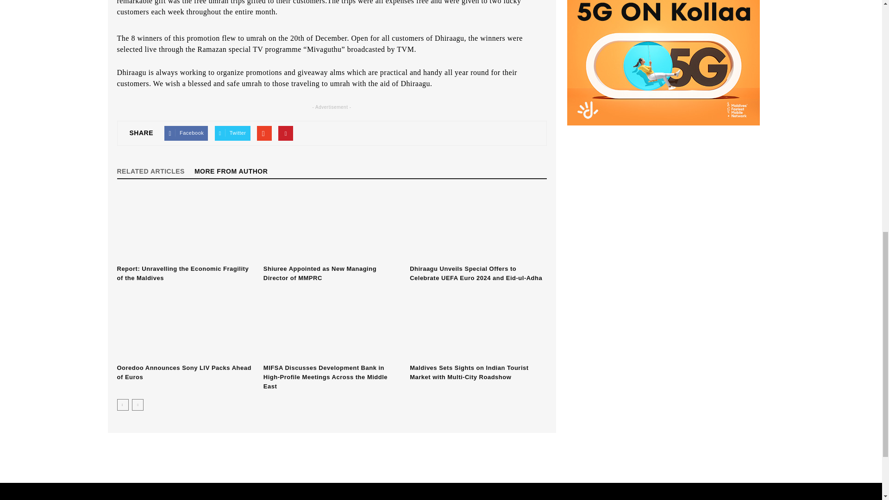 The width and height of the screenshot is (889, 500). What do you see at coordinates (182, 273) in the screenshot?
I see `Report: Unravelling the Economic Fragility of the Maldives` at bounding box center [182, 273].